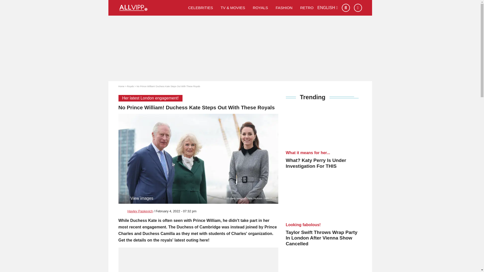 The image size is (484, 272). Describe the element at coordinates (328, 8) in the screenshot. I see `ENGLISH ` at that location.